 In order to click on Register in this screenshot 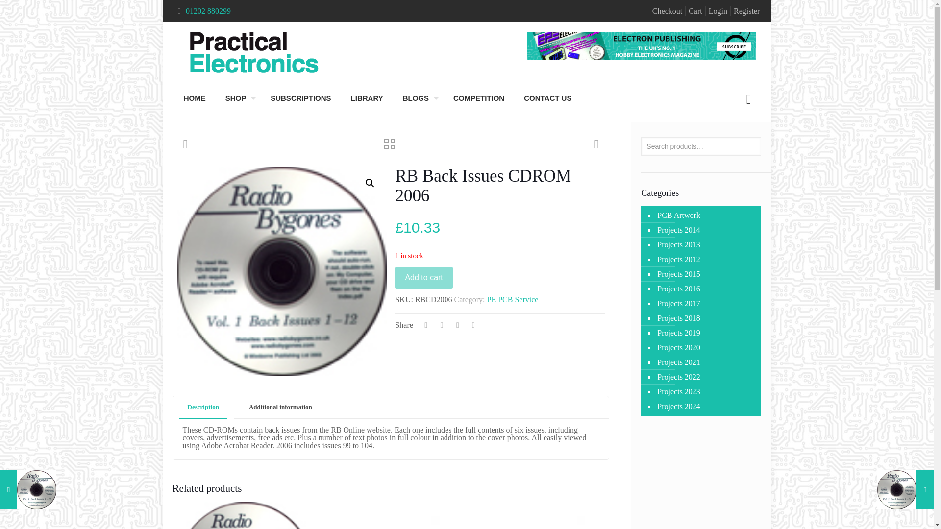, I will do `click(746, 11)`.